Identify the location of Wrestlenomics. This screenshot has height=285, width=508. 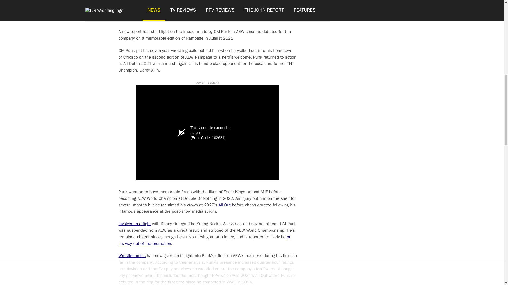
(132, 255).